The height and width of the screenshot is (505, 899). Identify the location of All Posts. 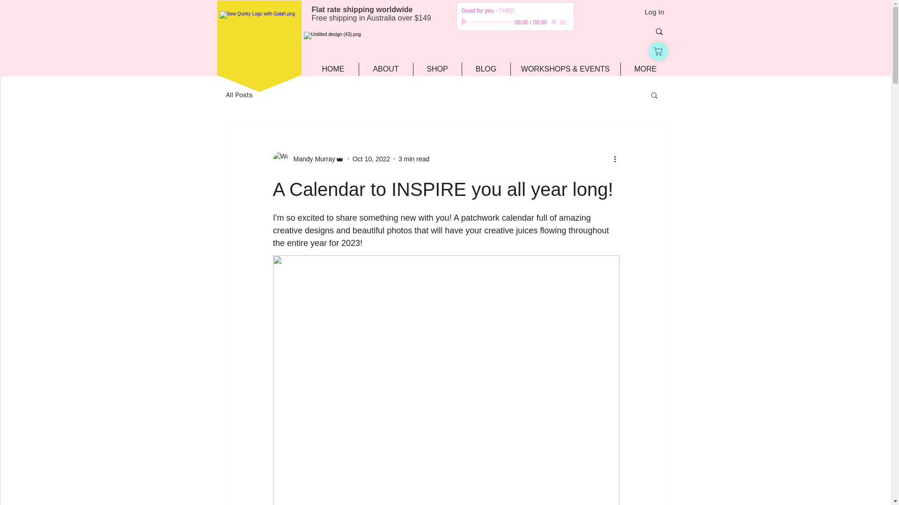
(239, 95).